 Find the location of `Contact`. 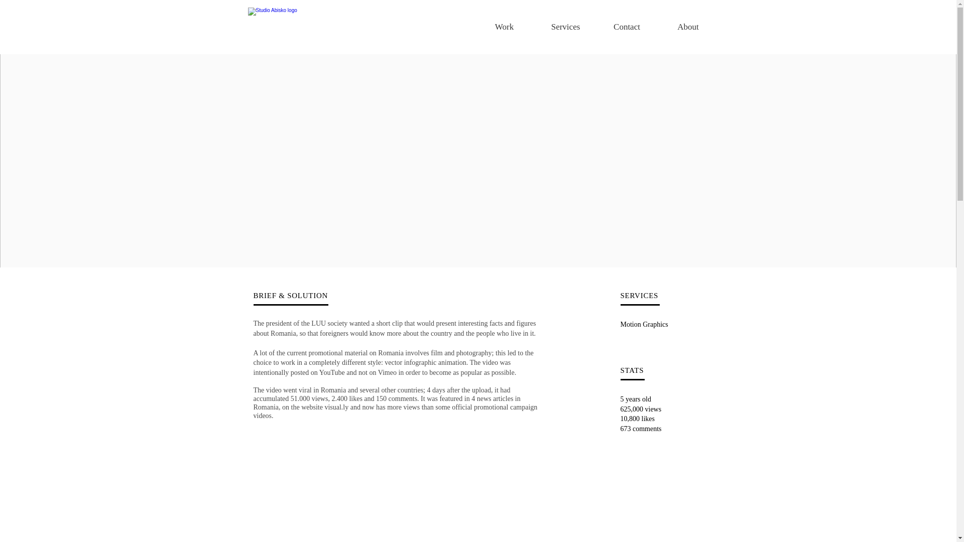

Contact is located at coordinates (627, 27).